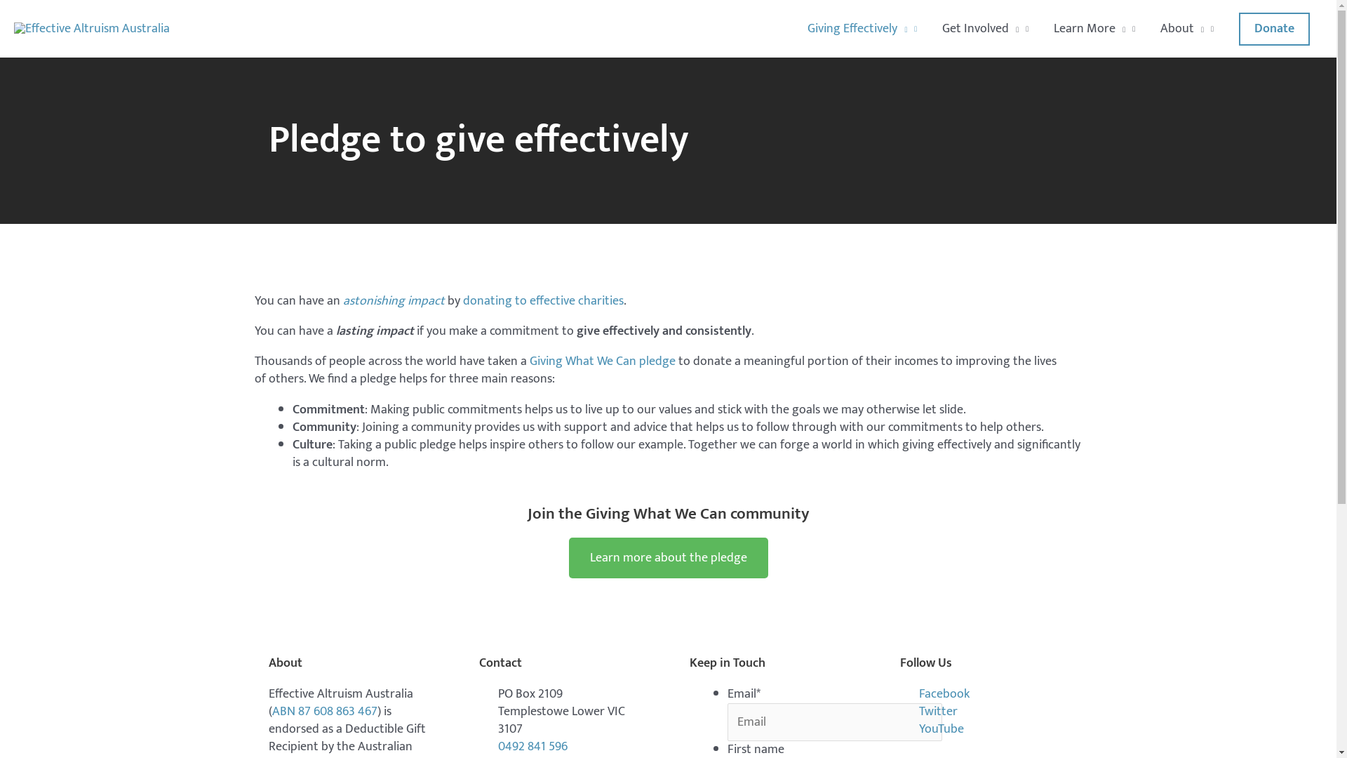 This screenshot has width=1347, height=758. What do you see at coordinates (497, 301) in the screenshot?
I see `donating to` at bounding box center [497, 301].